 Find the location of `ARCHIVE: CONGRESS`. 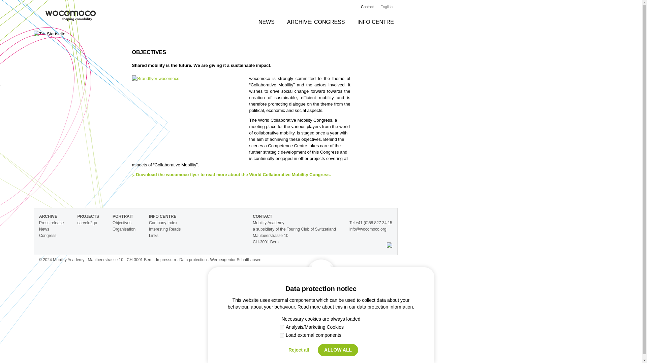

ARCHIVE: CONGRESS is located at coordinates (316, 22).